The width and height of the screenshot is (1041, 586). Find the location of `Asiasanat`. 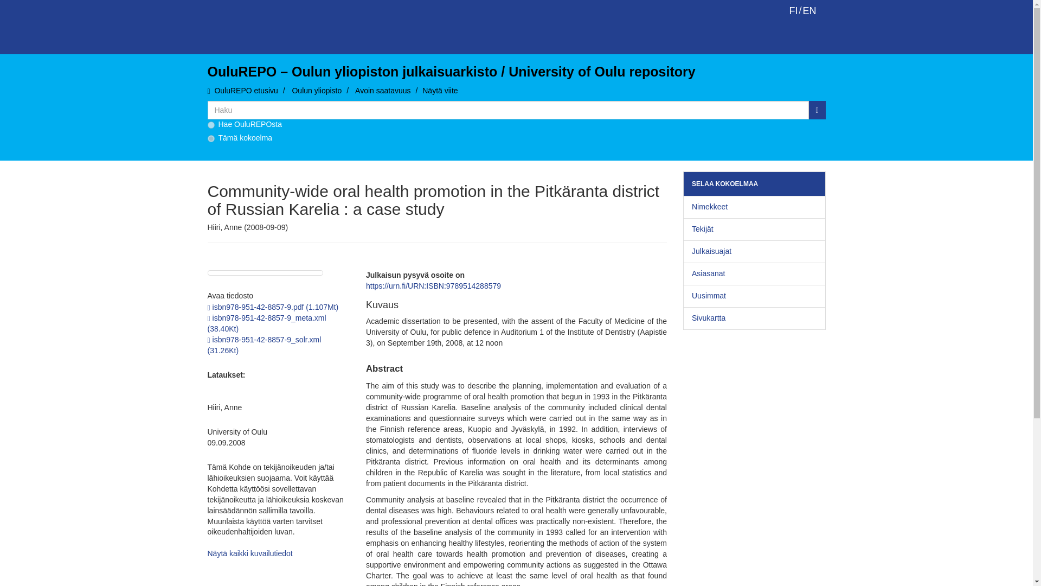

Asiasanat is located at coordinates (754, 273).